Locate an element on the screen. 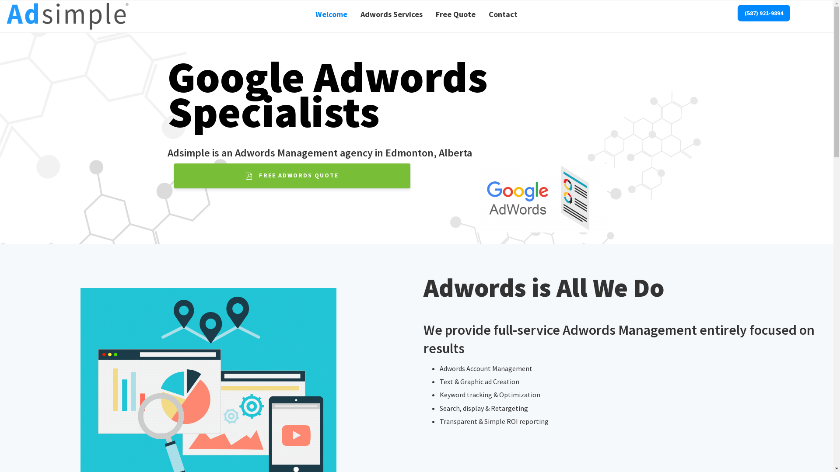  Welcome is located at coordinates (332, 12).